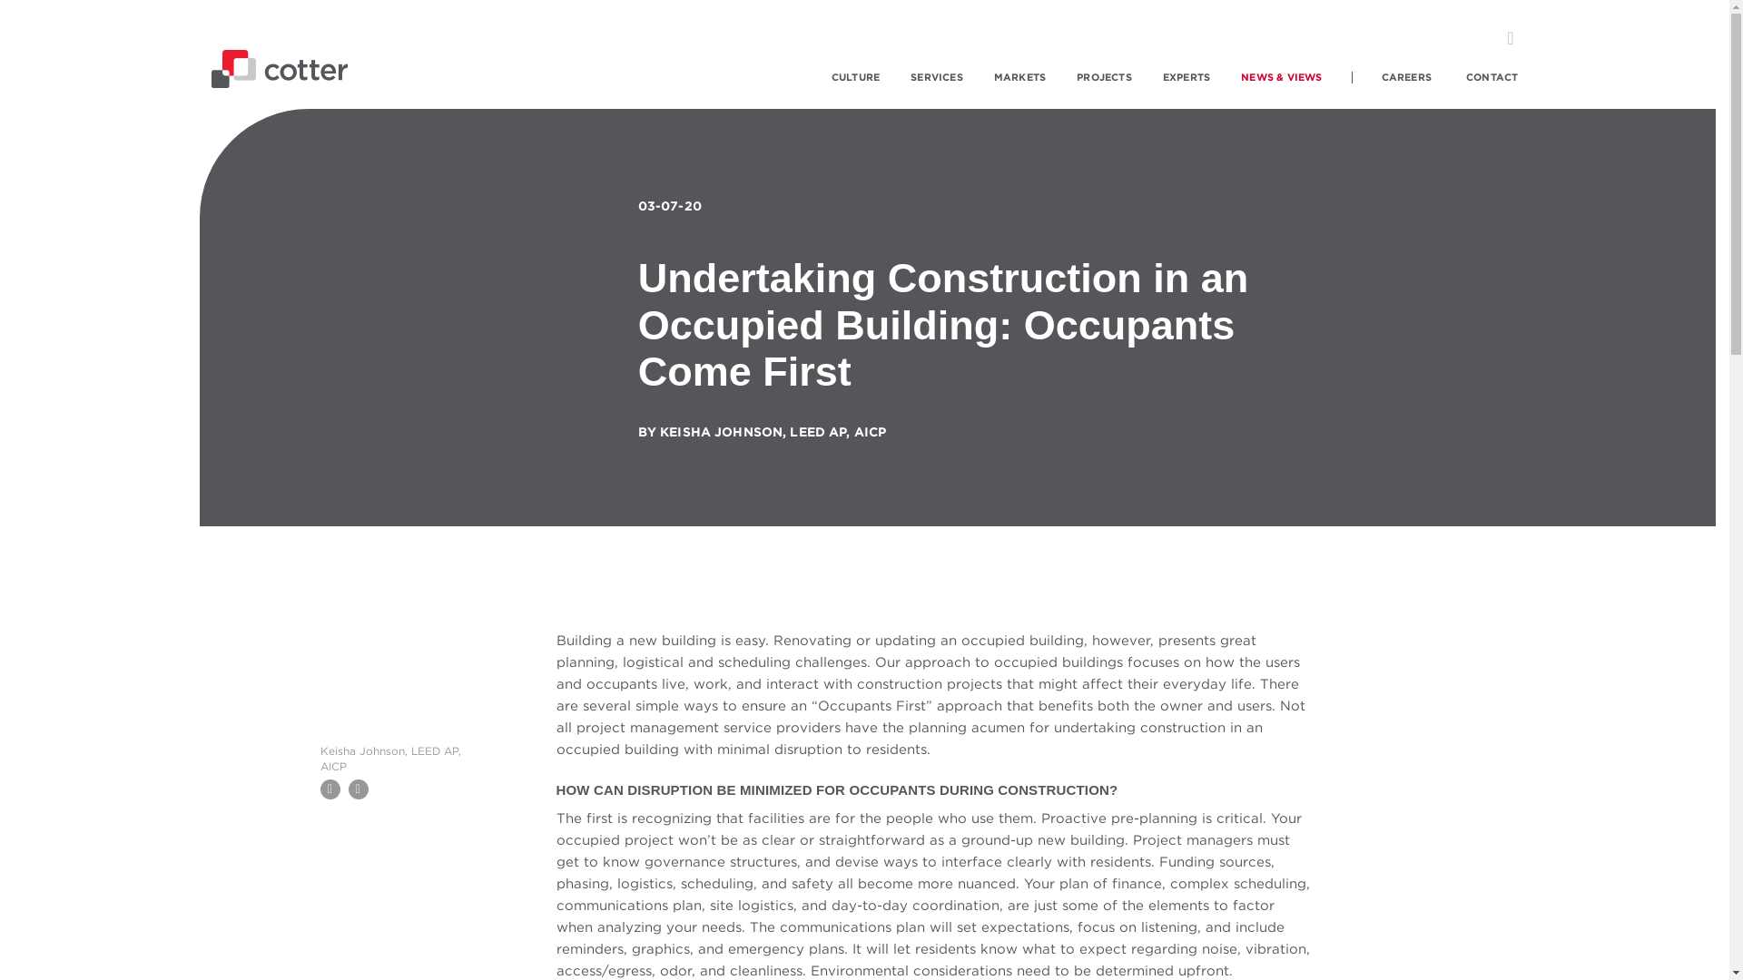 This screenshot has height=980, width=1743. I want to click on Email, so click(329, 789).